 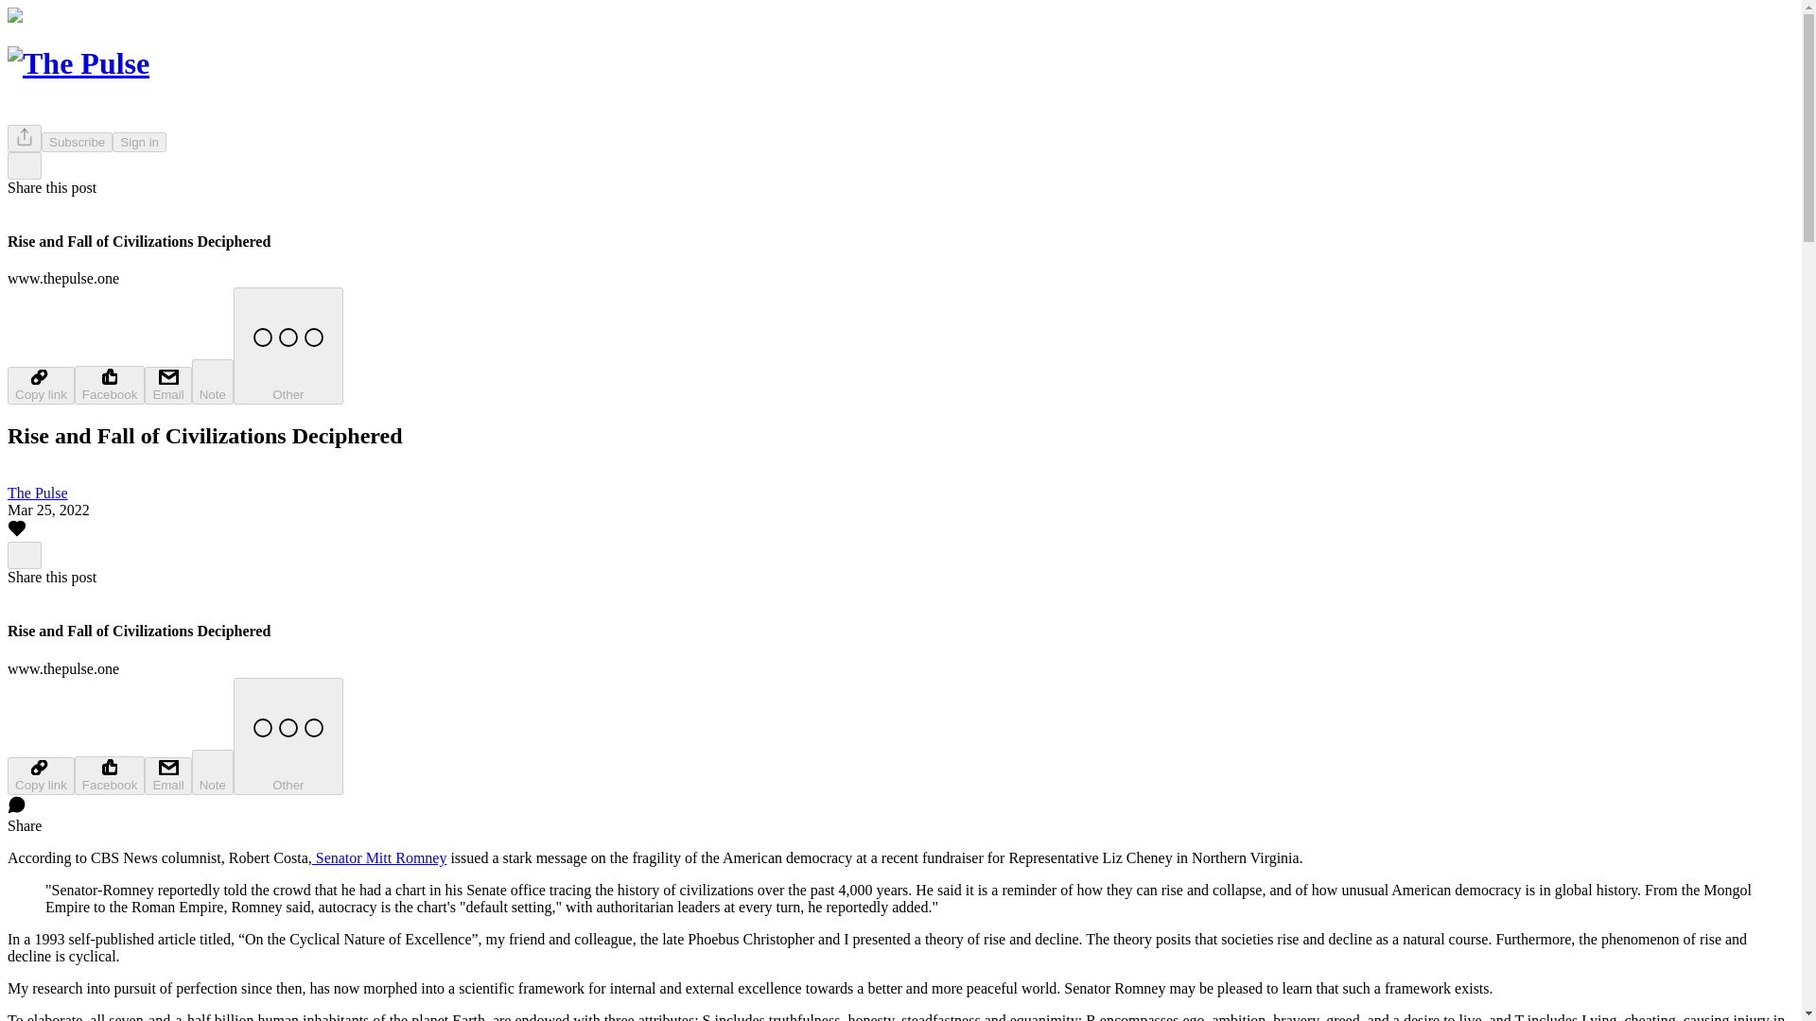 I want to click on Sign in, so click(x=140, y=142).